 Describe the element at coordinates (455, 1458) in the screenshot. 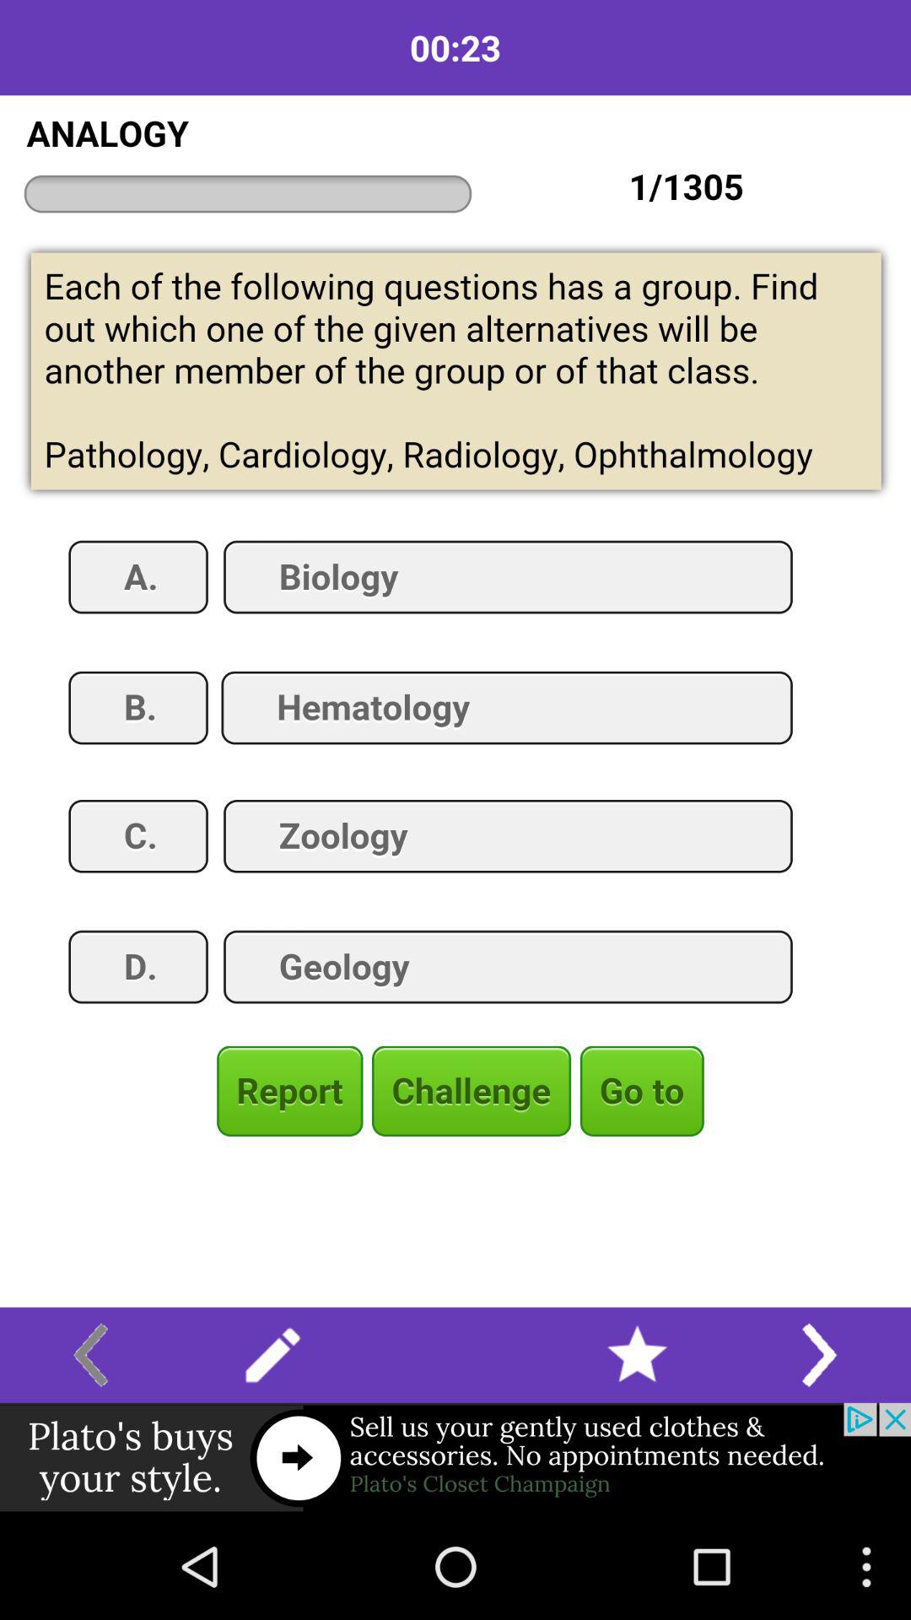

I see `opens advertisement` at that location.